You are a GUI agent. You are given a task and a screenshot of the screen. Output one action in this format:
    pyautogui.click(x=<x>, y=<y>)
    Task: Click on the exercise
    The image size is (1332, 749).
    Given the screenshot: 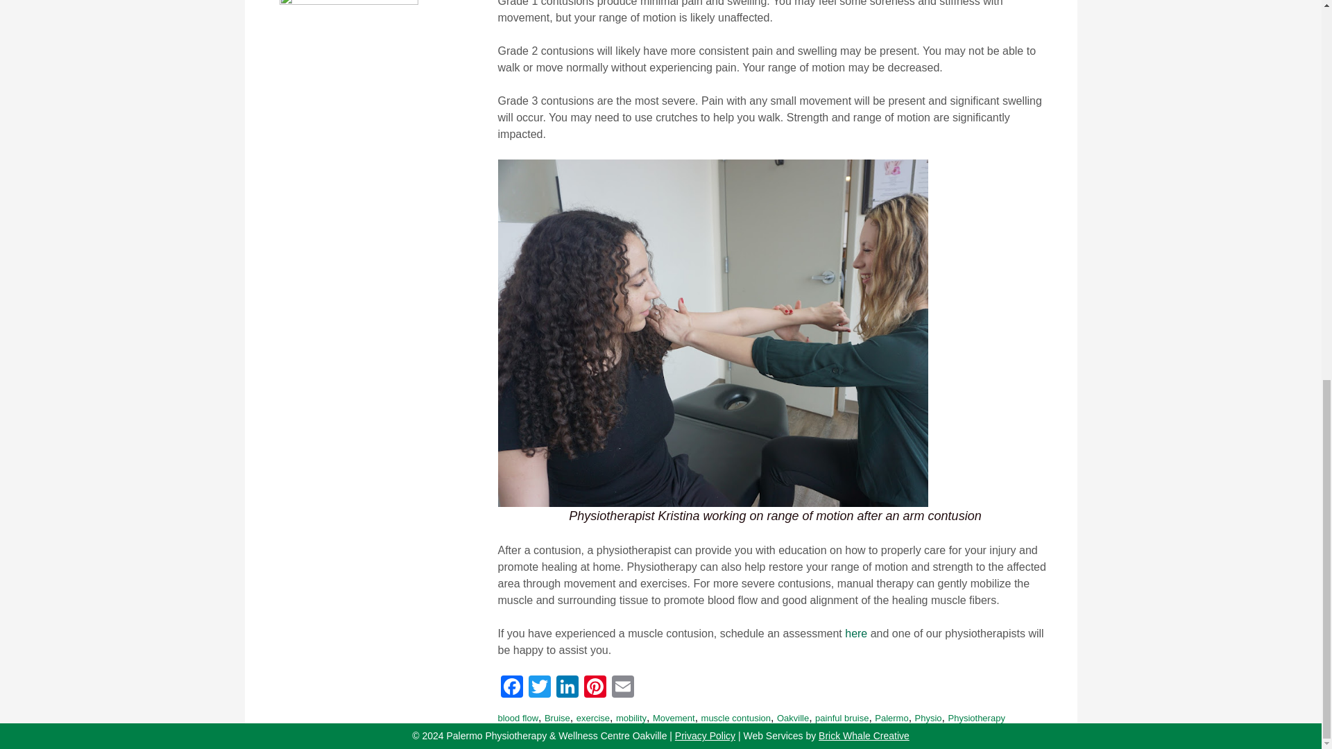 What is the action you would take?
    pyautogui.click(x=593, y=718)
    